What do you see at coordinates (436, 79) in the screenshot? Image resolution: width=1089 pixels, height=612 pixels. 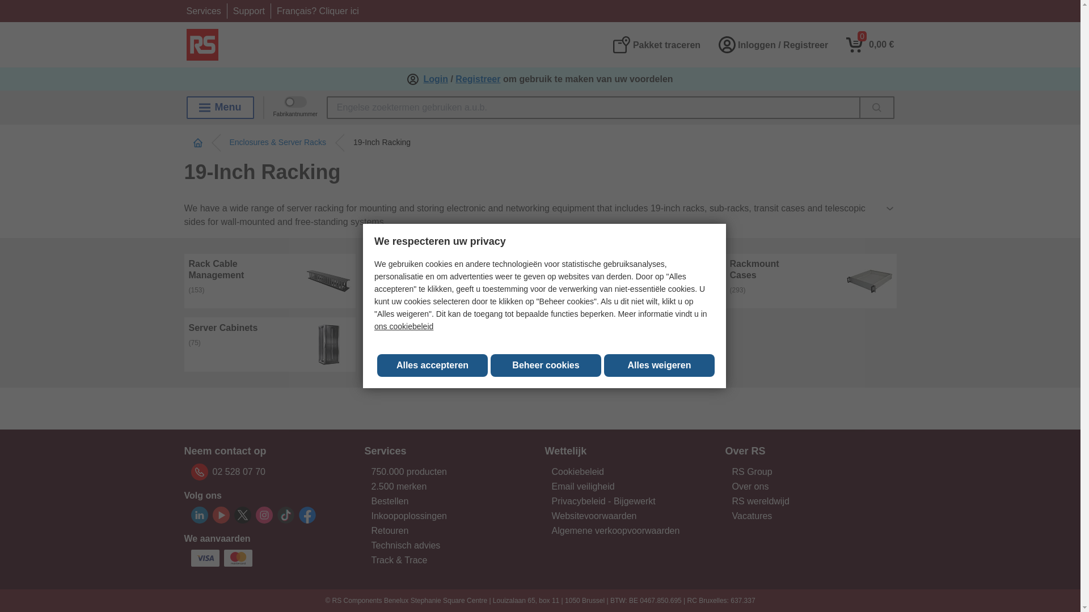 I see `Login` at bounding box center [436, 79].